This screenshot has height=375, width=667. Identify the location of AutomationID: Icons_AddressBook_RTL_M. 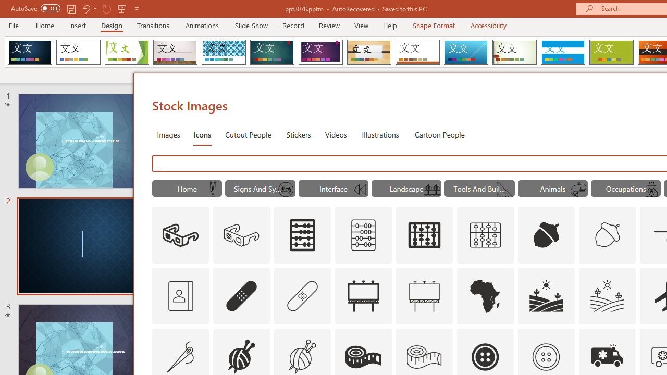
(180, 296).